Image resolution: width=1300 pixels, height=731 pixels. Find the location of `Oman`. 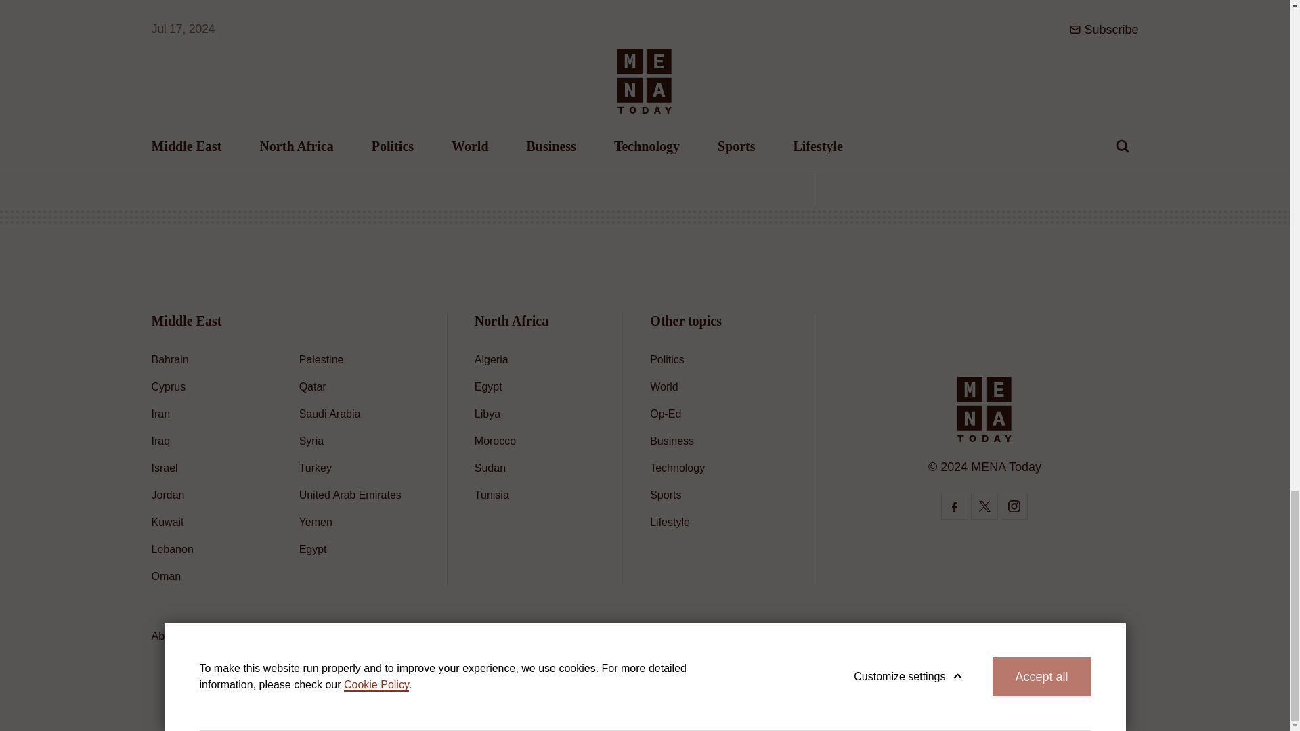

Oman is located at coordinates (167, 576).